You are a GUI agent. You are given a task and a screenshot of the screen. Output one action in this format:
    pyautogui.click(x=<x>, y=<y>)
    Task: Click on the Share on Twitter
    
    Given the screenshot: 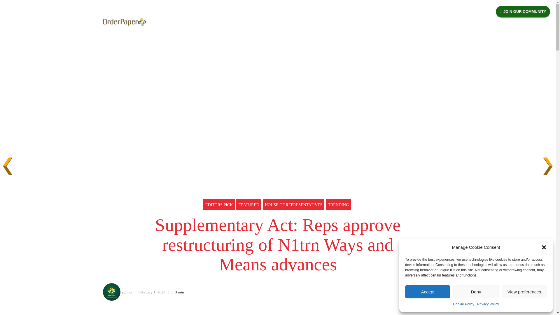 What is the action you would take?
    pyautogui.click(x=423, y=292)
    